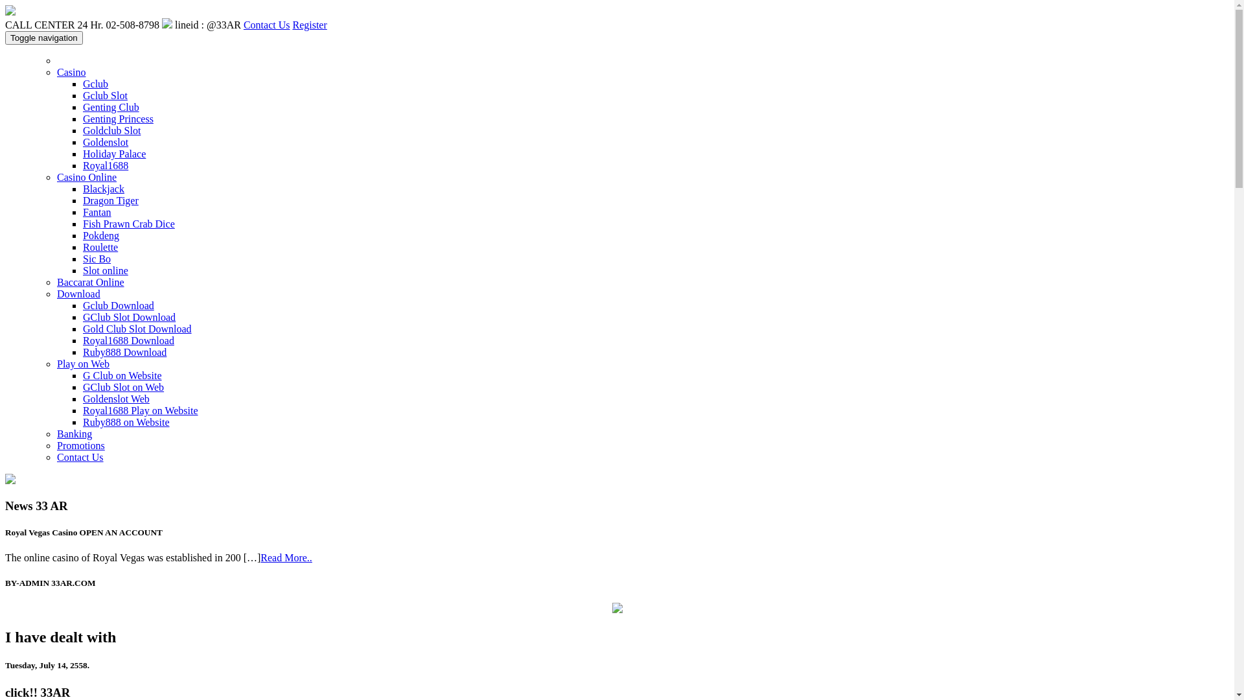 Image resolution: width=1244 pixels, height=700 pixels. What do you see at coordinates (118, 119) in the screenshot?
I see `Genting Princess` at bounding box center [118, 119].